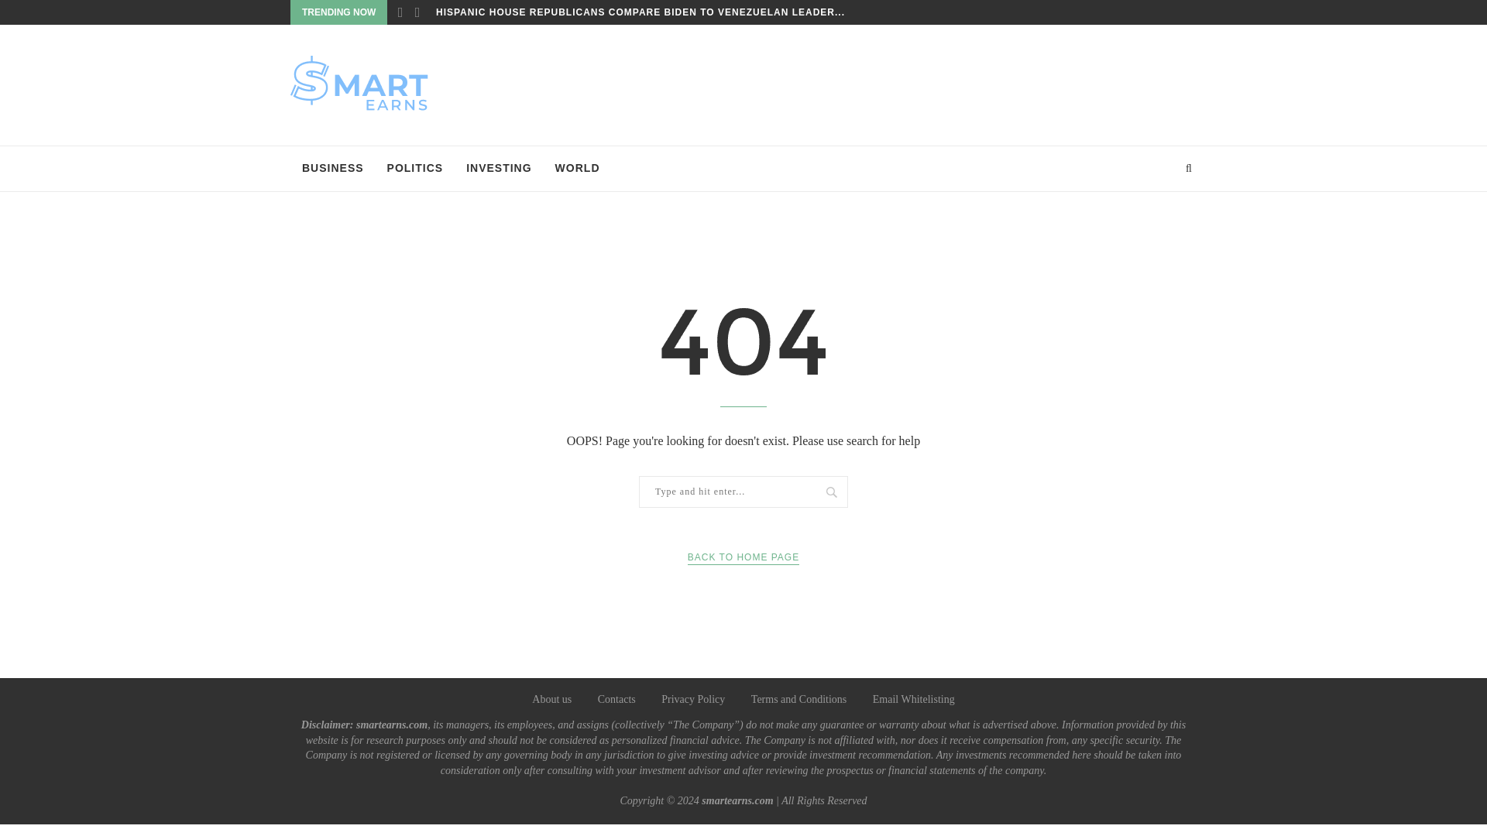 The image size is (1487, 836). I want to click on Contacts, so click(616, 700).